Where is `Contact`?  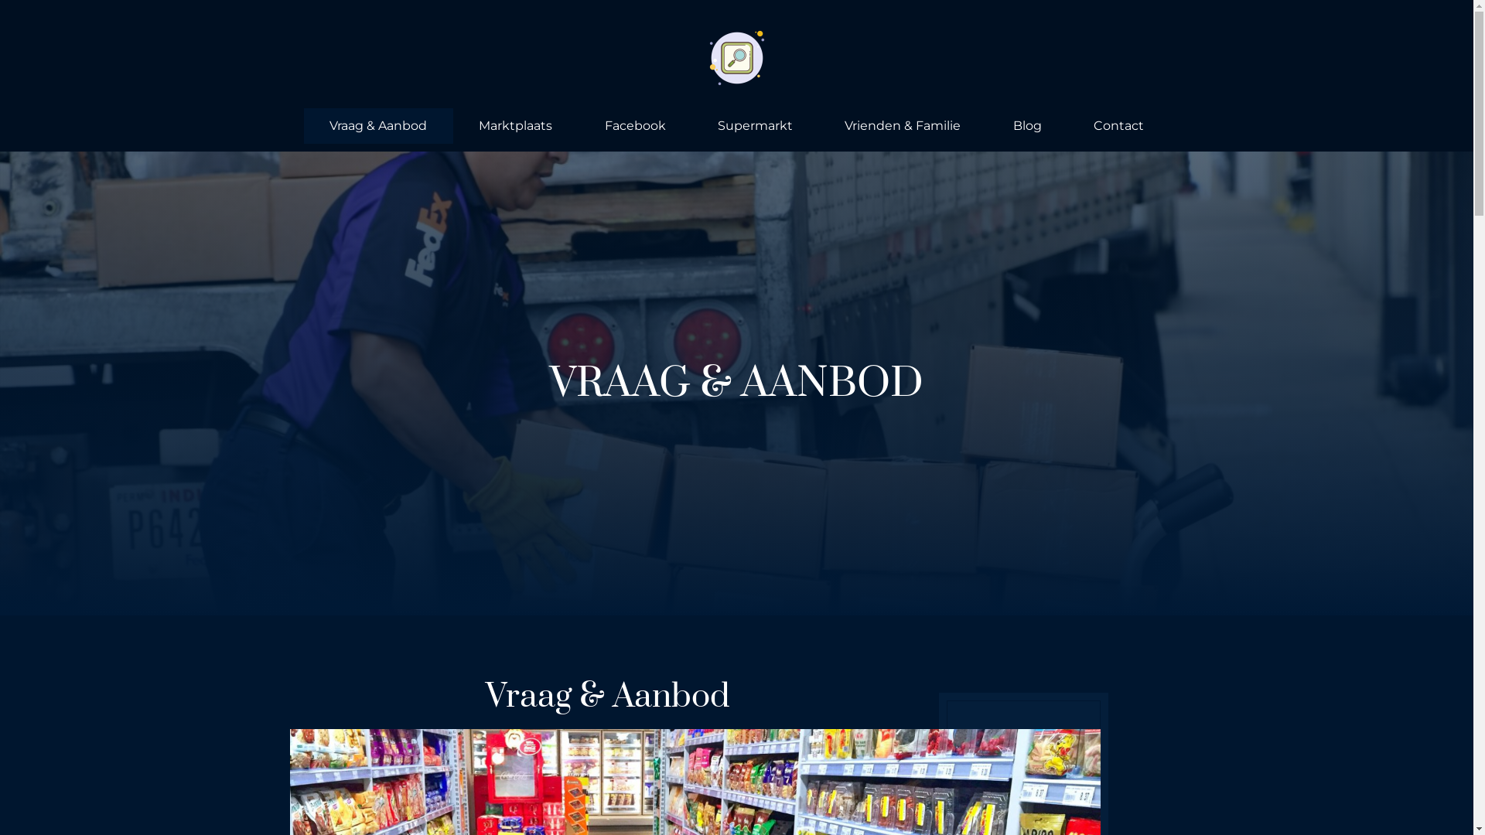
Contact is located at coordinates (1118, 126).